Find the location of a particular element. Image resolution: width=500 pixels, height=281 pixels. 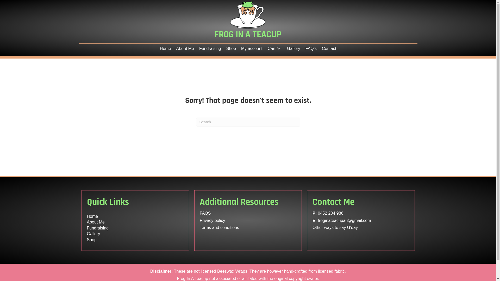

Privacy policy is located at coordinates (213, 221).